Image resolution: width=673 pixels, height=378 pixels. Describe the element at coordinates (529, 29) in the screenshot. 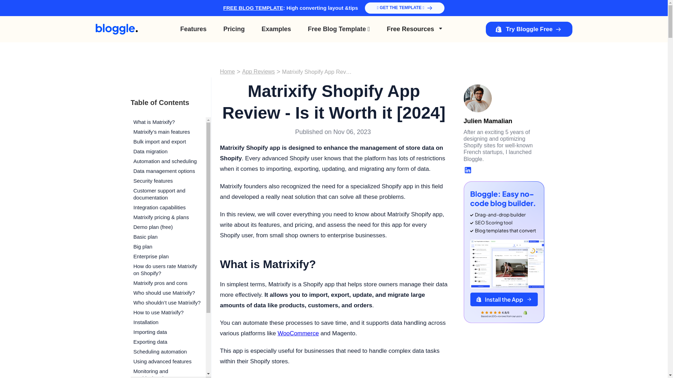

I see `Try Bloggle Free` at that location.